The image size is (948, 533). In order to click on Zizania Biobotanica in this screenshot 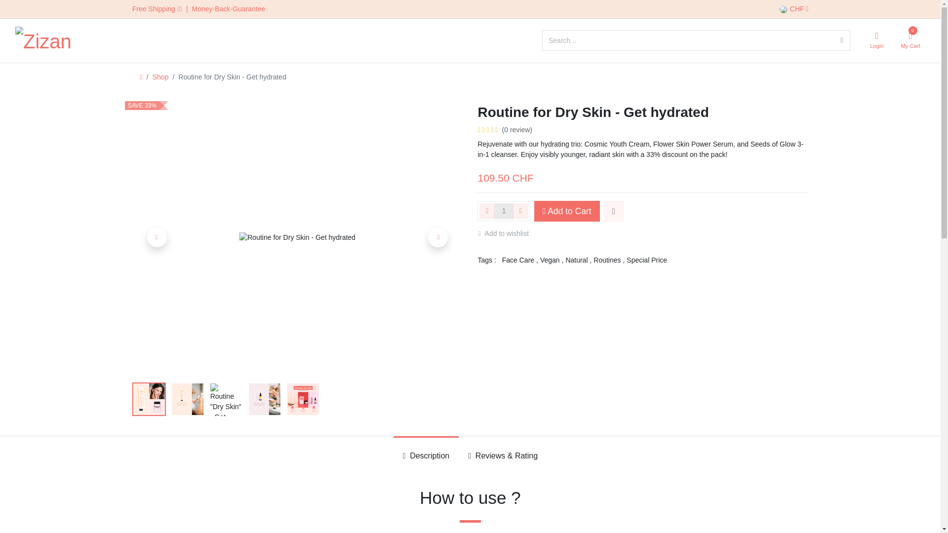, I will do `click(42, 40)`.